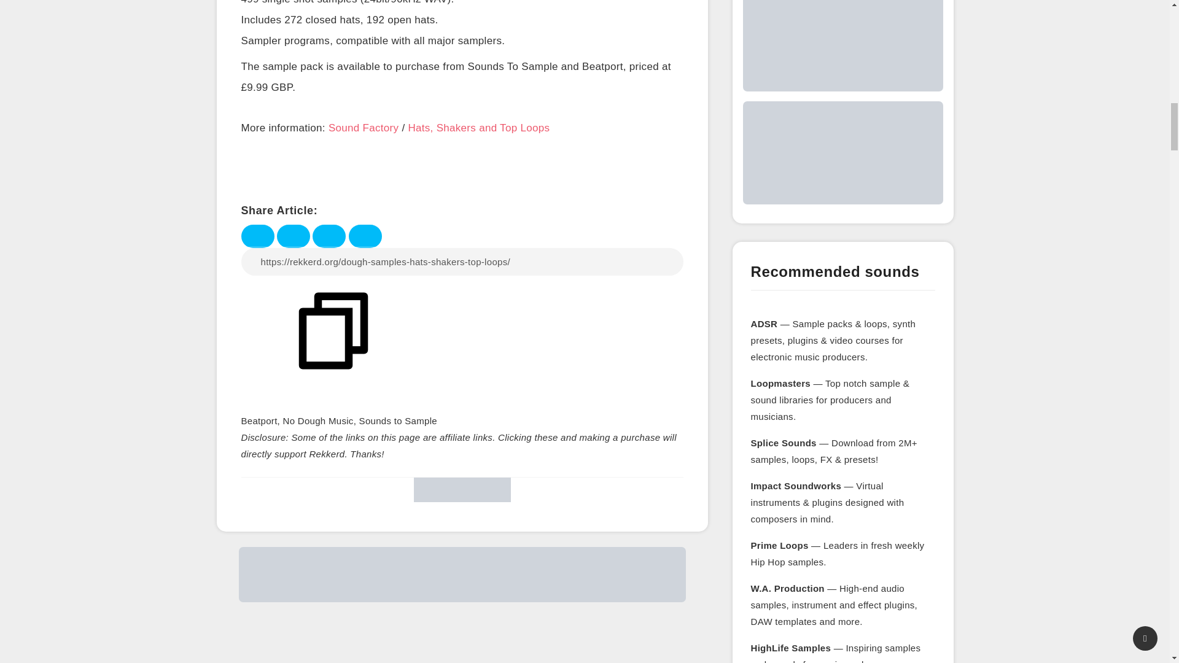 This screenshot has height=663, width=1179. Describe the element at coordinates (398, 421) in the screenshot. I see `Sounds to Sample` at that location.